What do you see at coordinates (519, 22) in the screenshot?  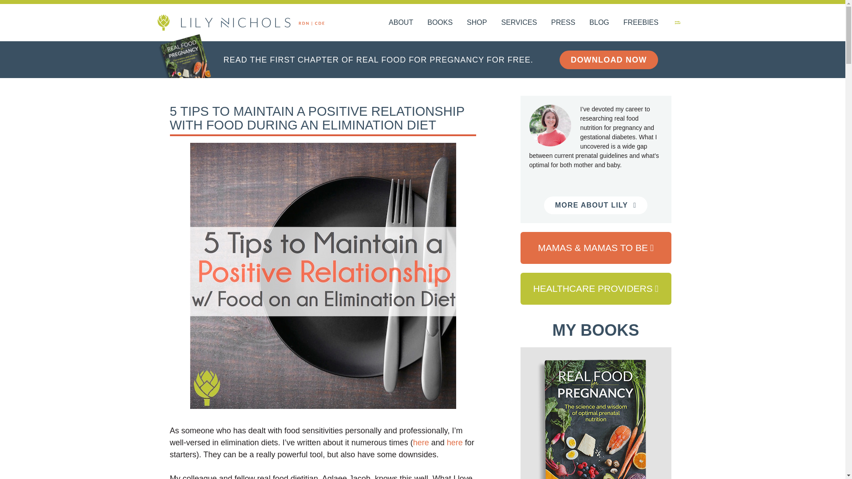 I see `SERVICES` at bounding box center [519, 22].